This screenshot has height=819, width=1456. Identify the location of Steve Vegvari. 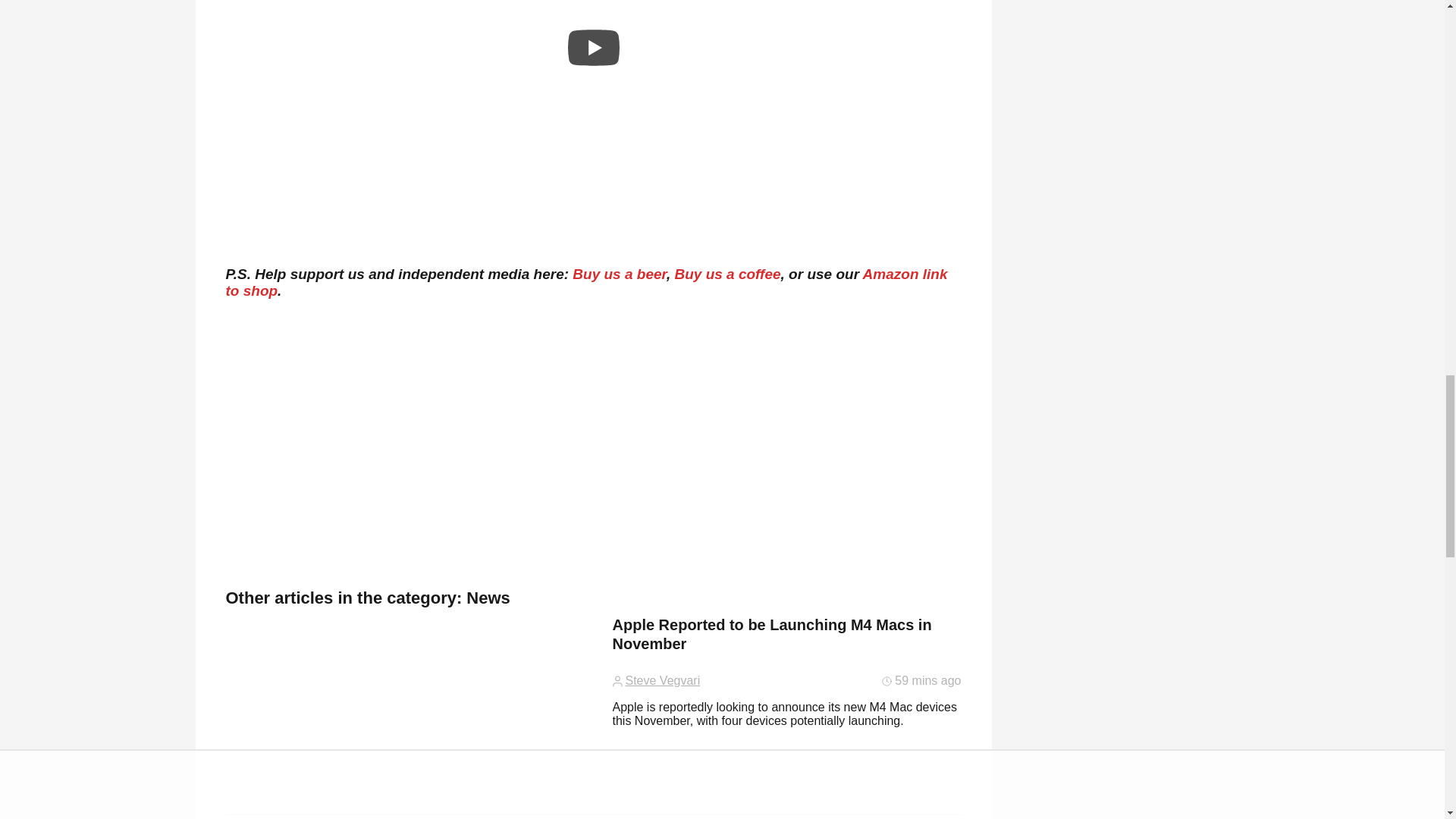
(662, 681).